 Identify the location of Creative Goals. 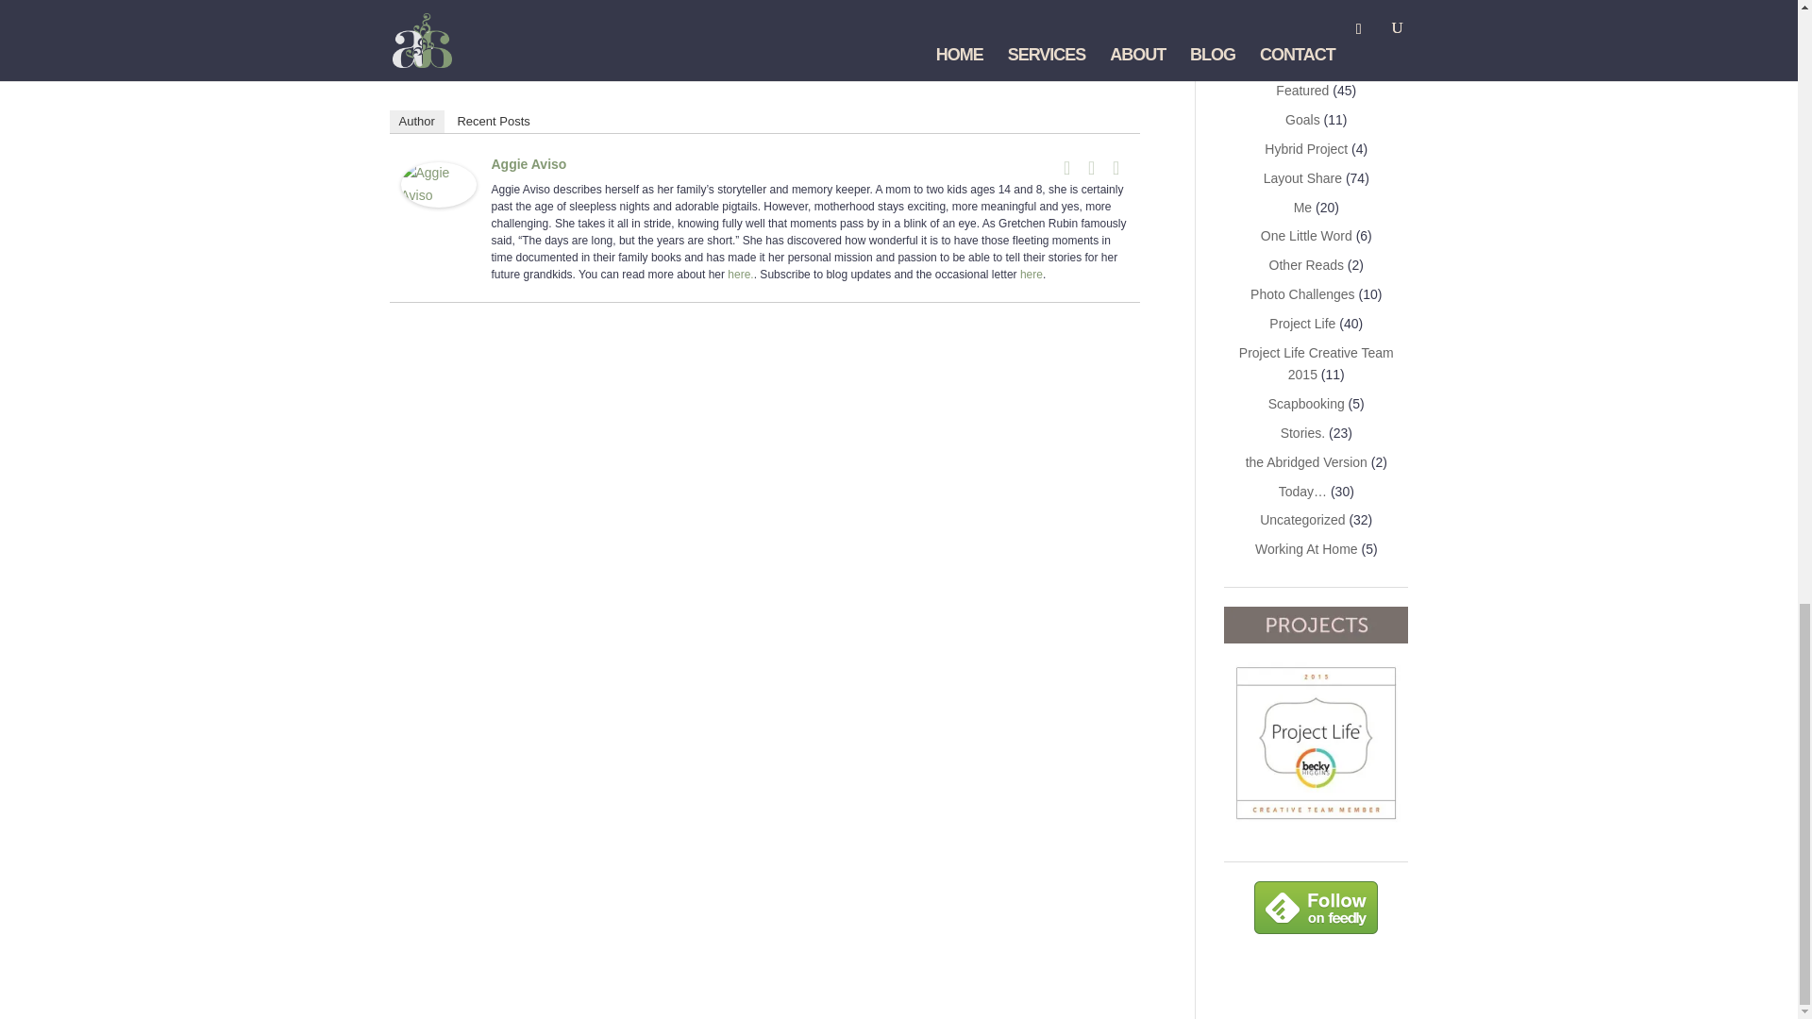
(1306, 6).